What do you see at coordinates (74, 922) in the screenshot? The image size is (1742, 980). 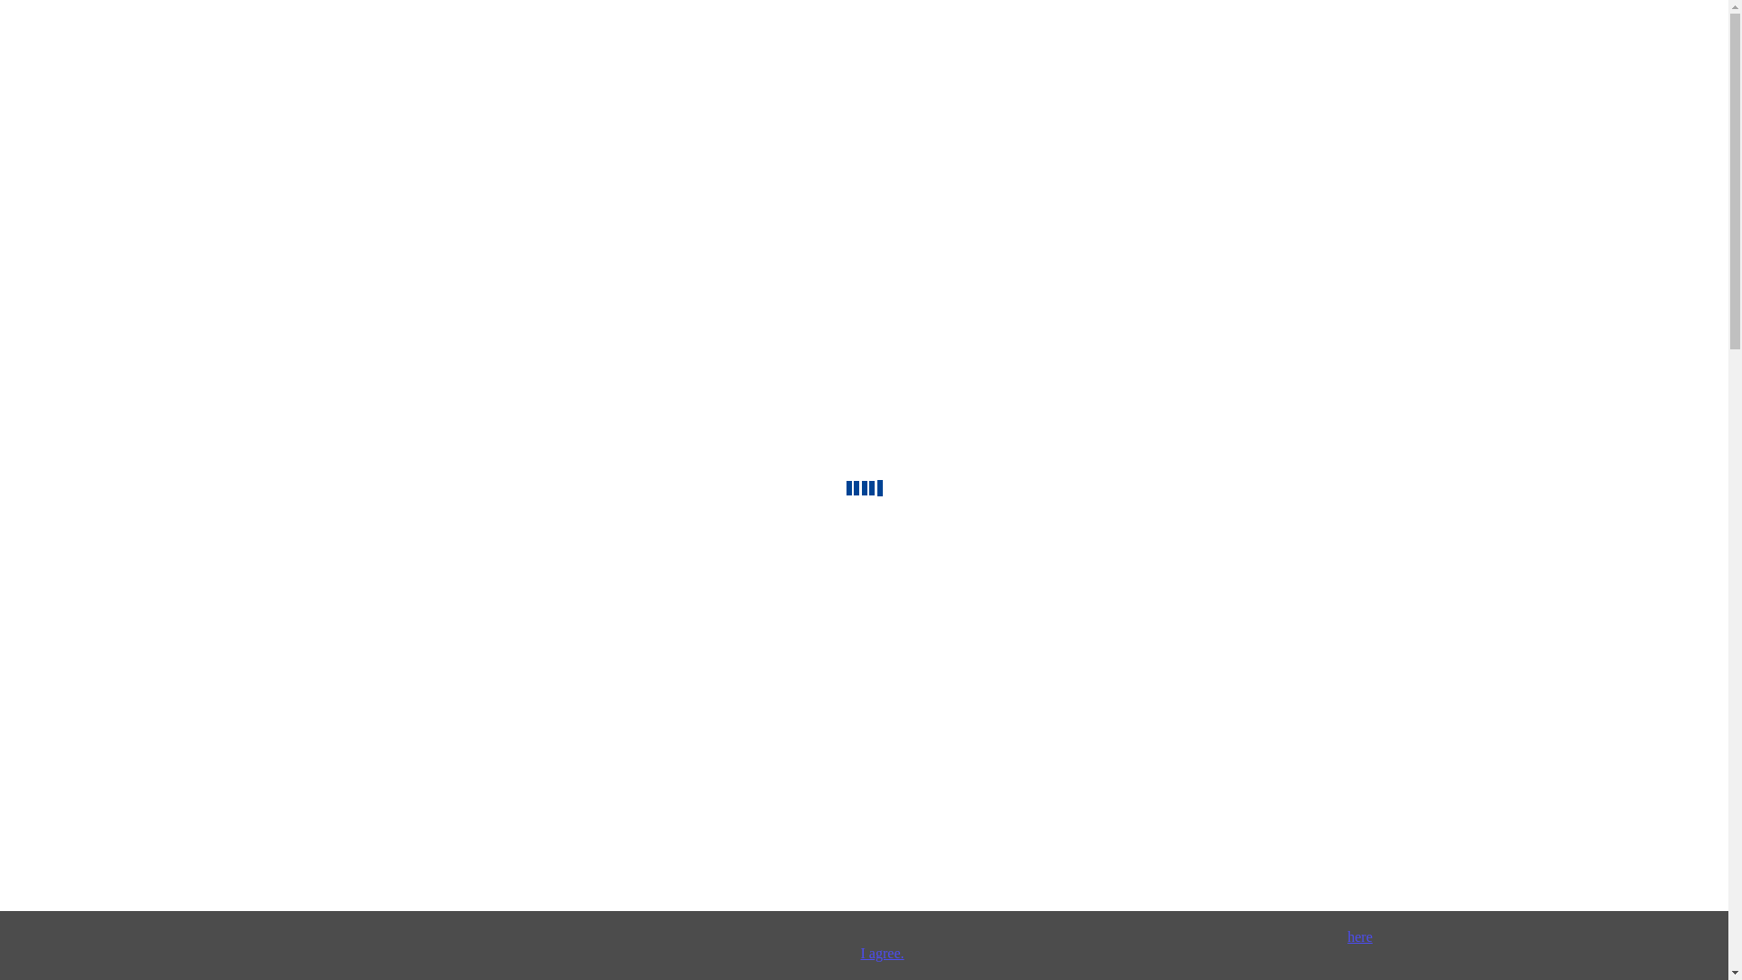 I see `ENGLISH` at bounding box center [74, 922].